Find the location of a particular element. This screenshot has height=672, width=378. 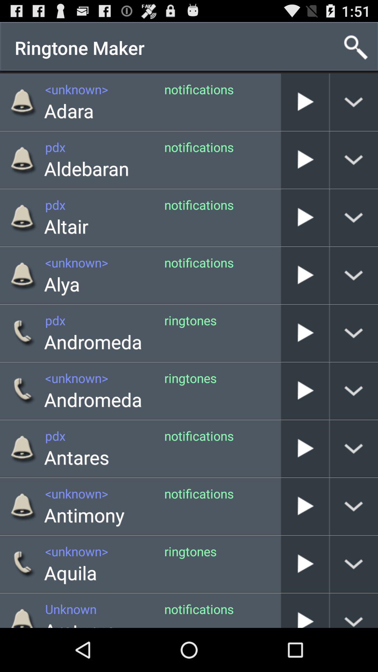

display call info is located at coordinates (354, 391).